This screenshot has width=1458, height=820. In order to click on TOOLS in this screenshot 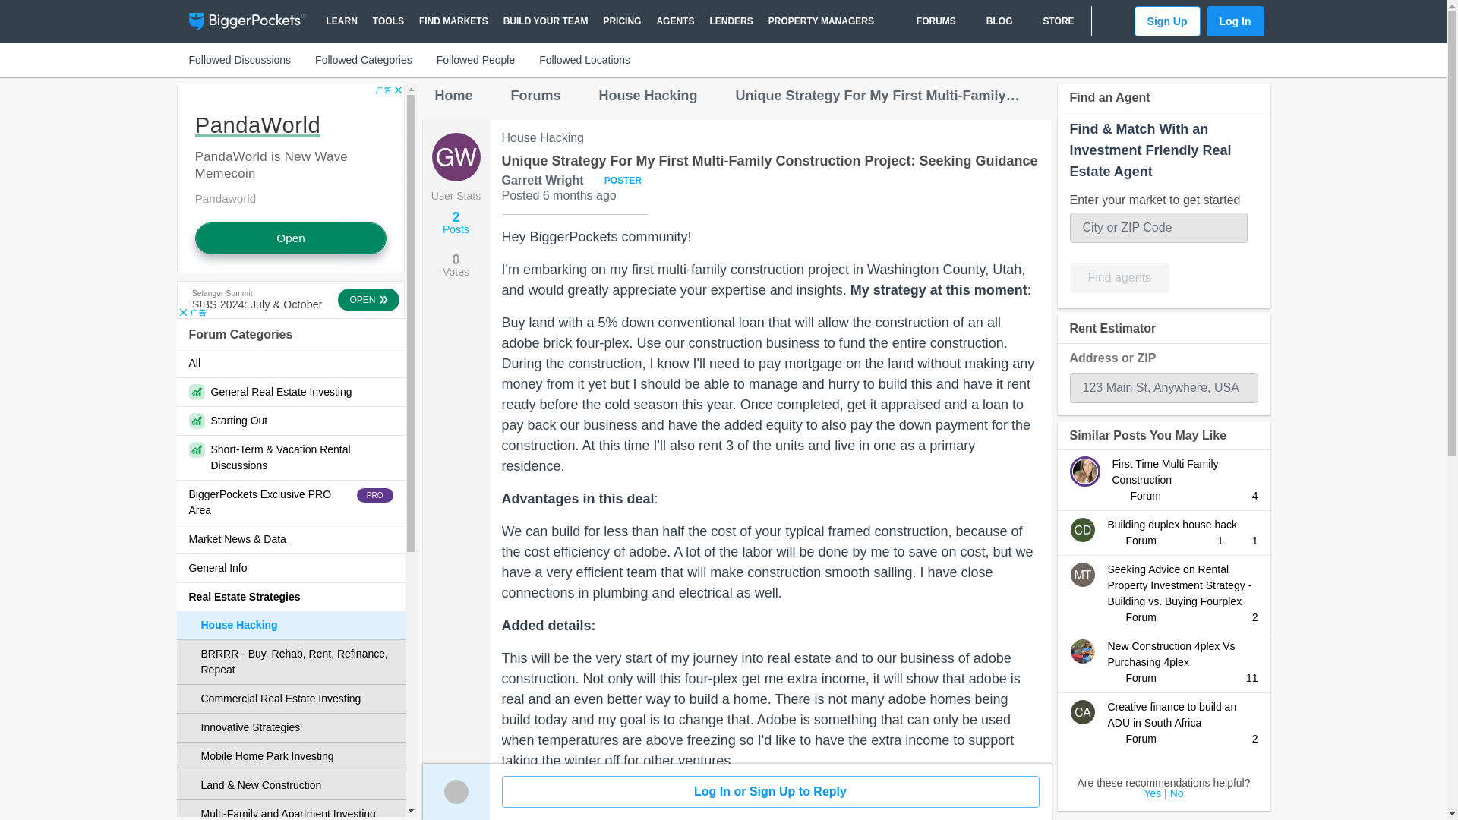, I will do `click(388, 21)`.